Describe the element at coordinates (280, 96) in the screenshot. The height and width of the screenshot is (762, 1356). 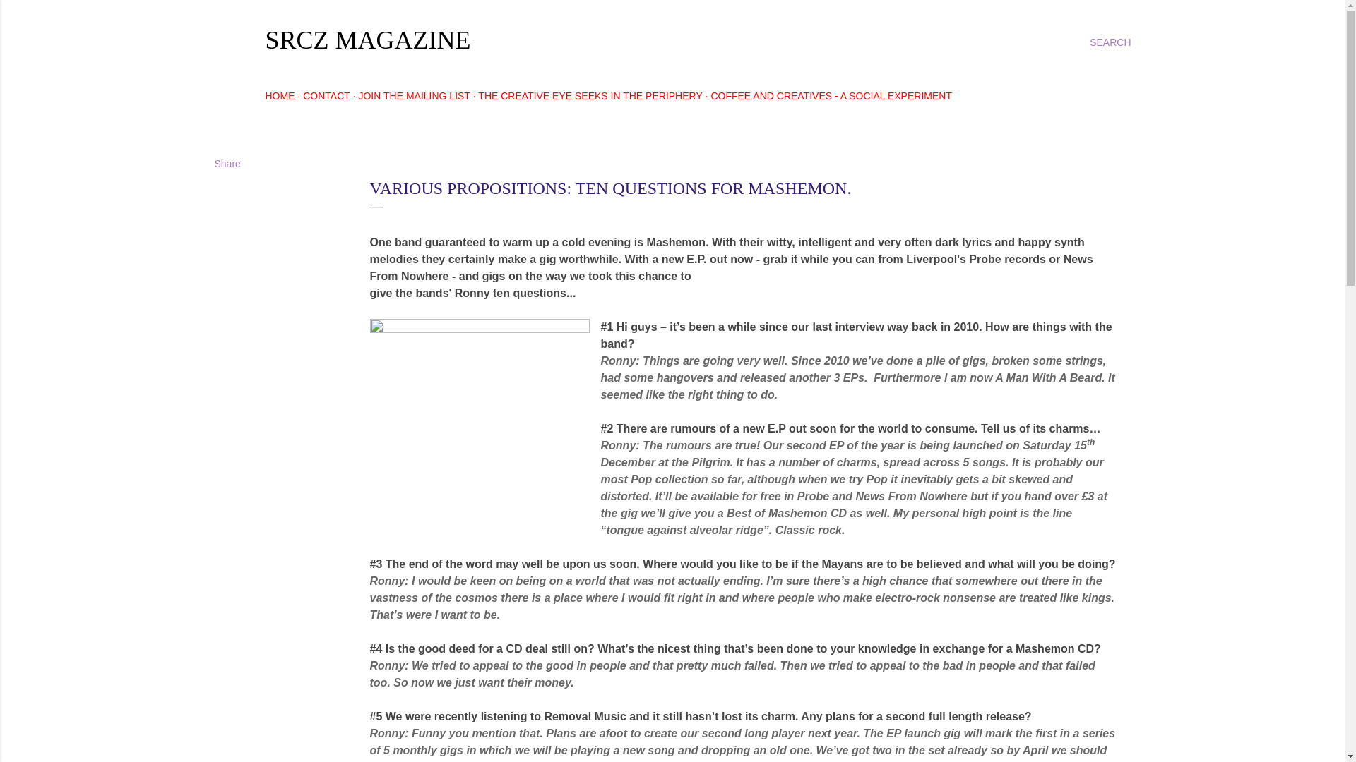
I see `HOME` at that location.